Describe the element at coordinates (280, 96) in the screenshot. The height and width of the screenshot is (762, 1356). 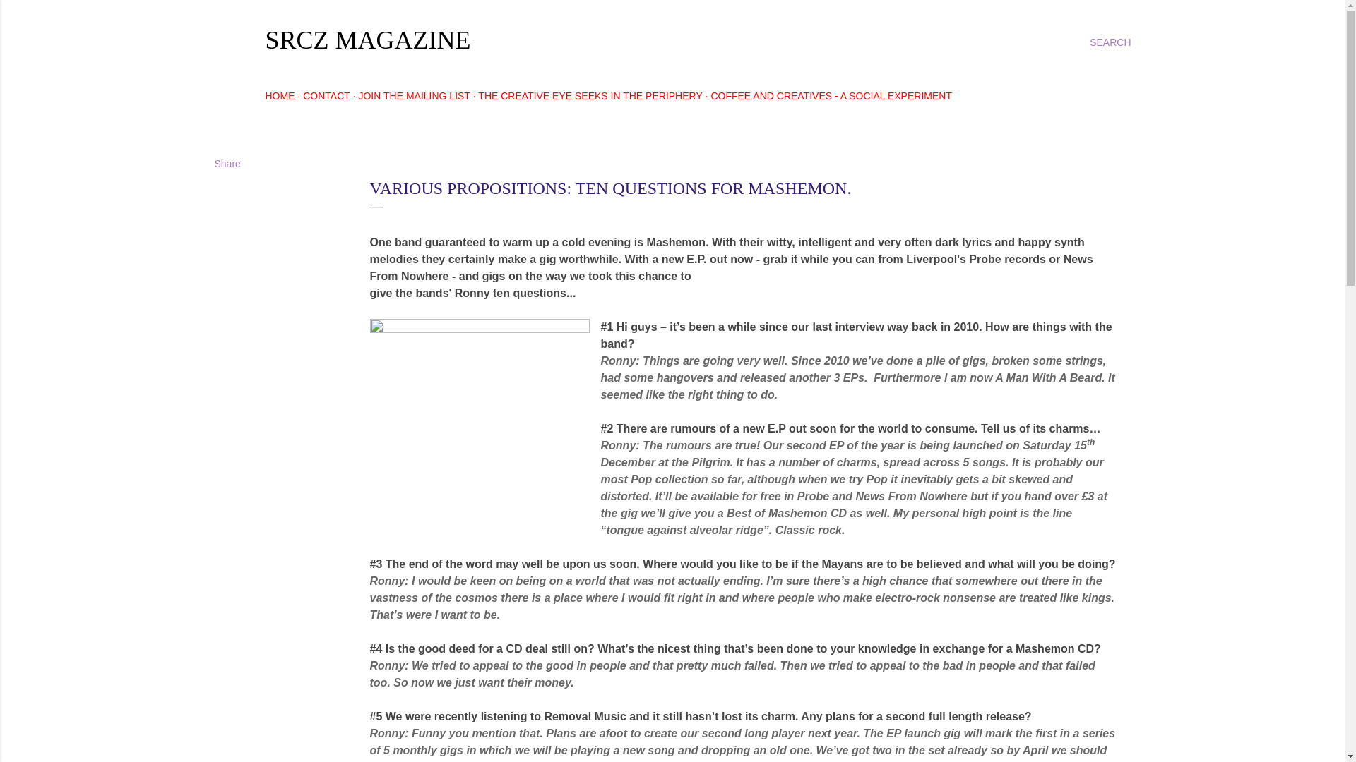
I see `HOME` at that location.